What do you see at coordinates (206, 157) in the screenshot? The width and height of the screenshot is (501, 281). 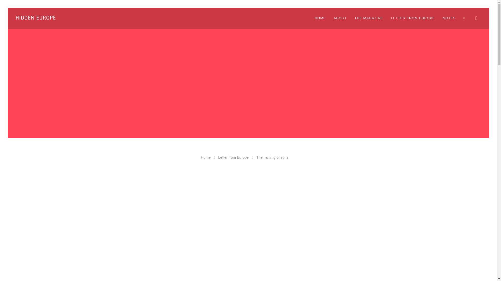 I see `Home` at bounding box center [206, 157].